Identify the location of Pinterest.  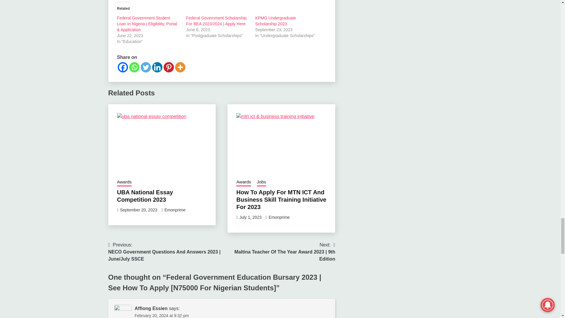
(169, 67).